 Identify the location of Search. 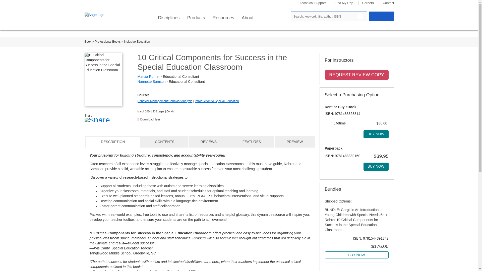
(360, 16).